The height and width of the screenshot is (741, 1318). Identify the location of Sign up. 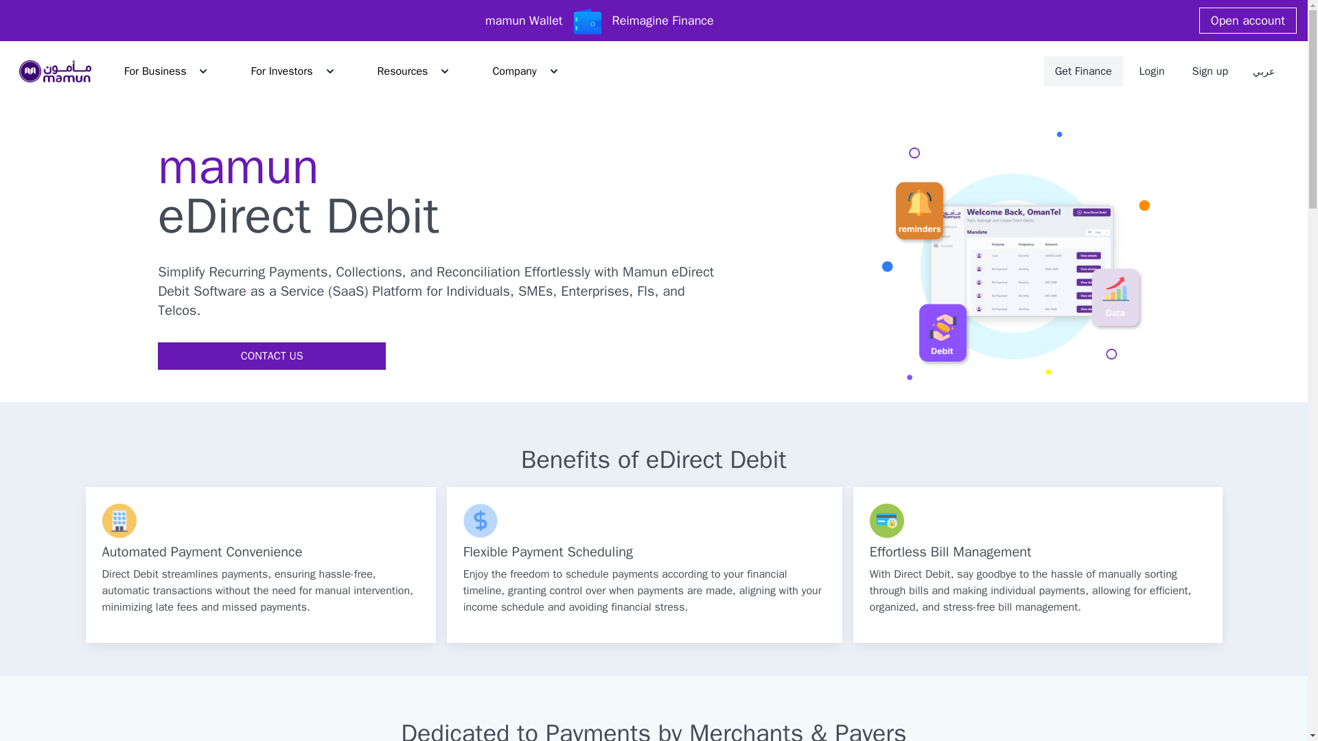
(1210, 71).